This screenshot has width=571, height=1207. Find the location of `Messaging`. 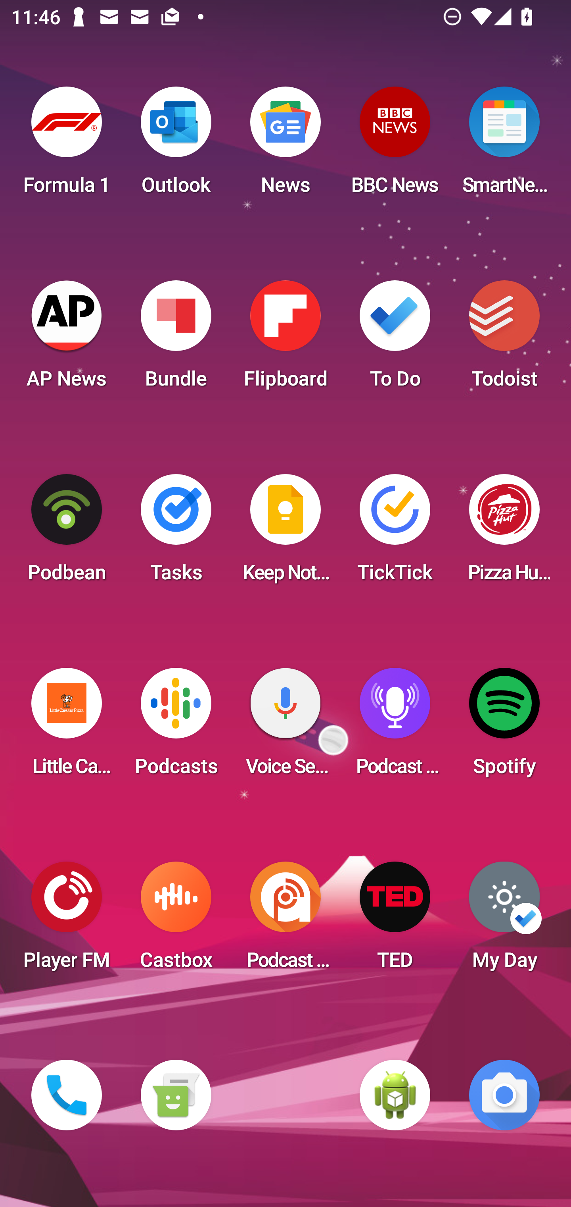

Messaging is located at coordinates (176, 1095).